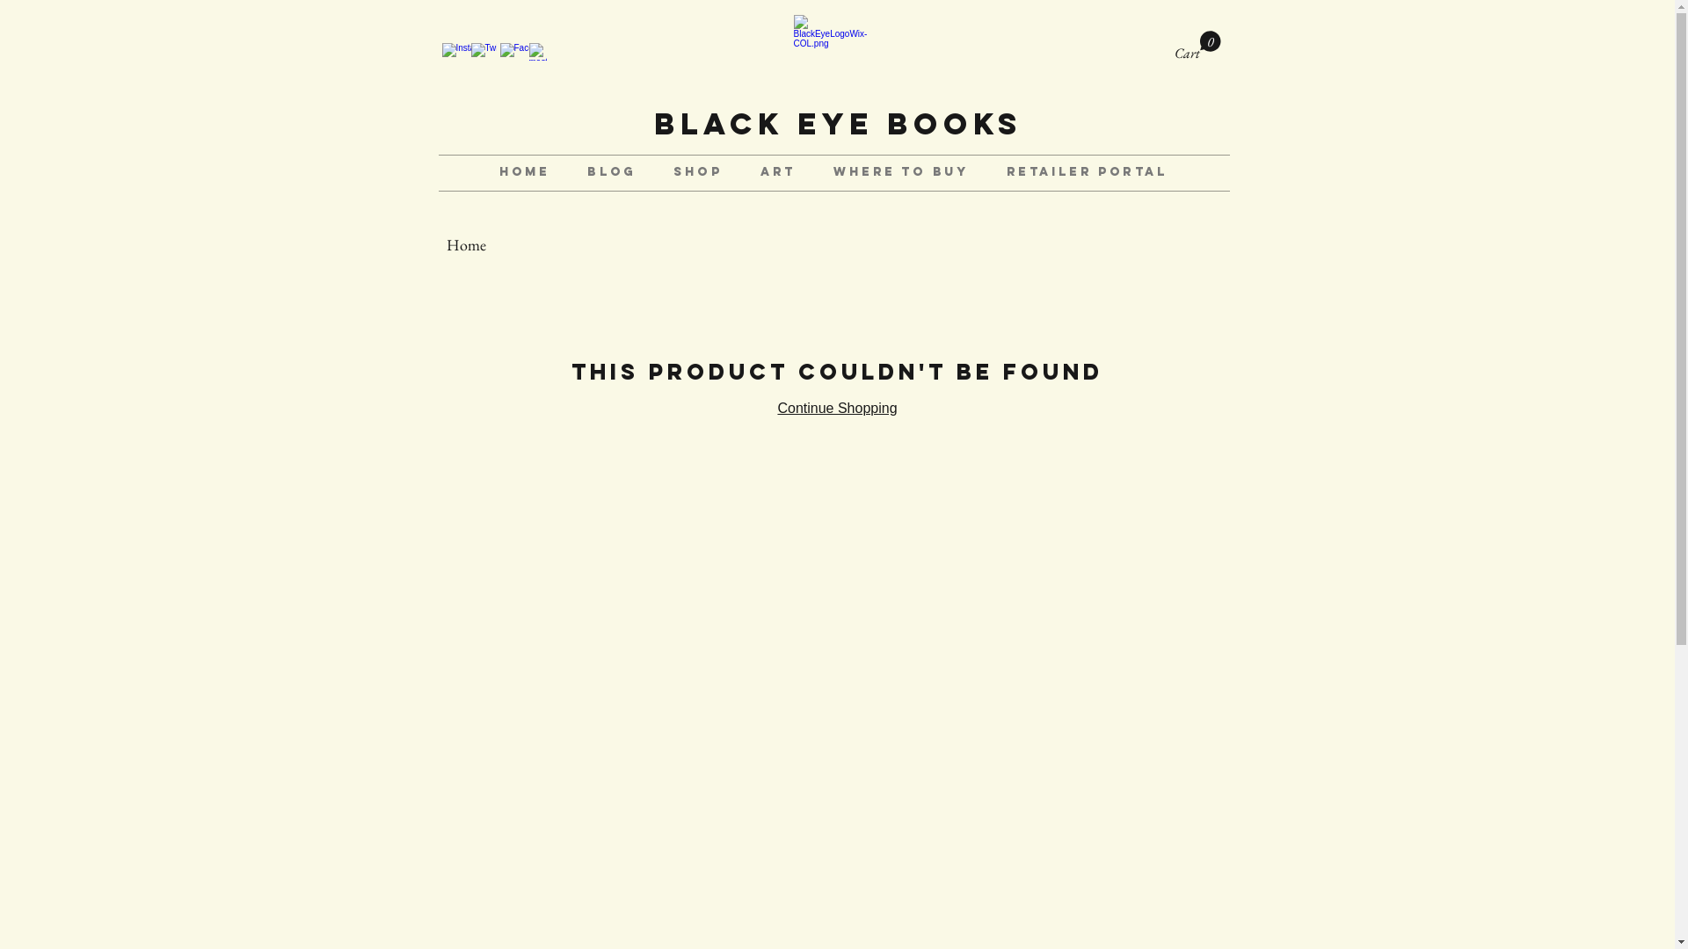 This screenshot has height=949, width=1688. What do you see at coordinates (612, 172) in the screenshot?
I see `Blog` at bounding box center [612, 172].